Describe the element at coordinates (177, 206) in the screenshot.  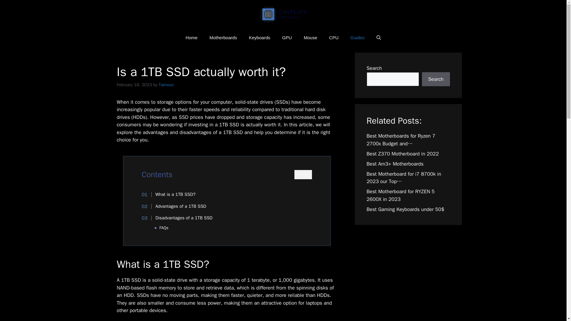
I see `Advantages of a 1TB SSD` at that location.